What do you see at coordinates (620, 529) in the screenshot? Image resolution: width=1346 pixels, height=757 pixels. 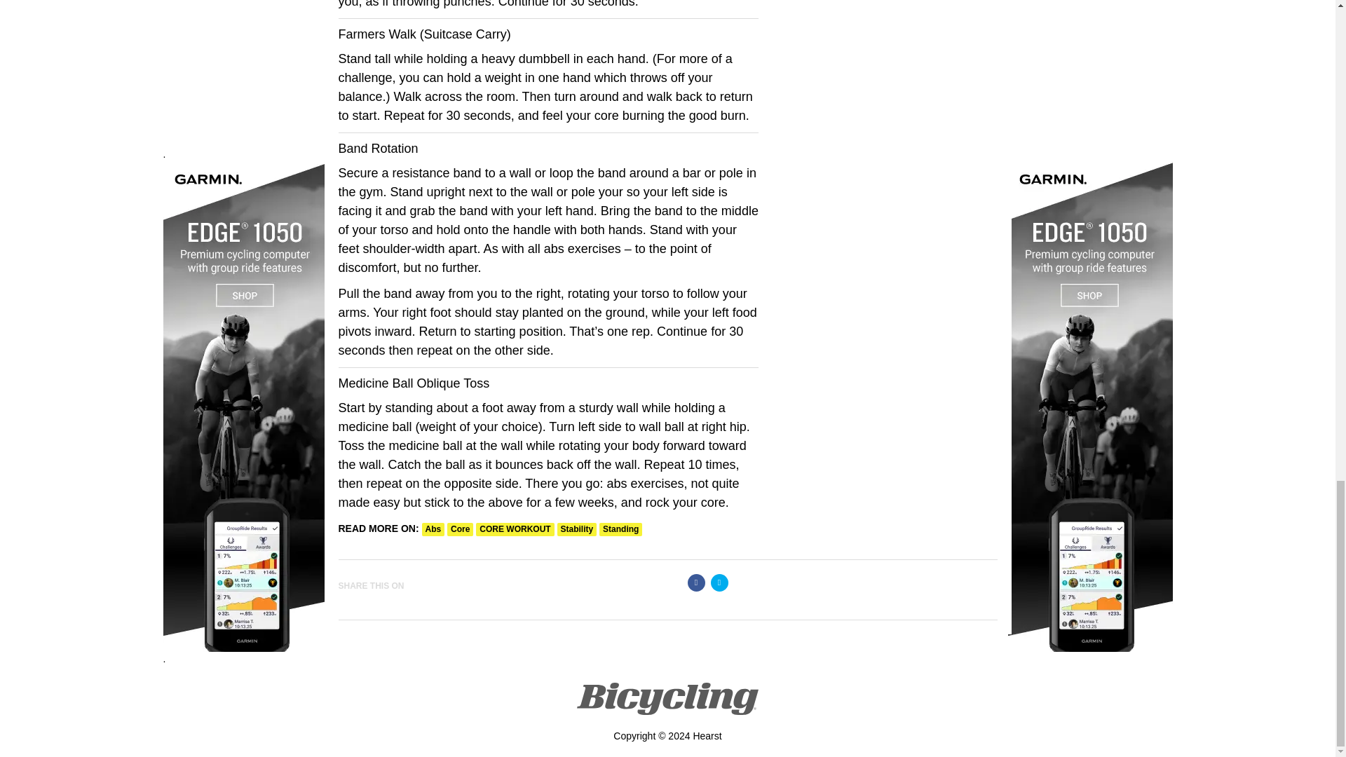 I see `Standing` at bounding box center [620, 529].